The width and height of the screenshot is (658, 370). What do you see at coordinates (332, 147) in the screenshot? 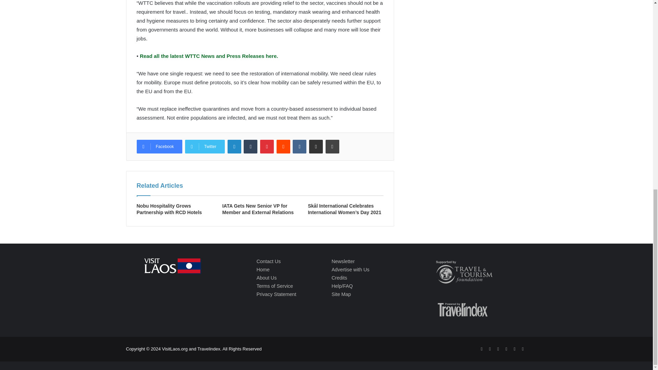
I see `Print` at bounding box center [332, 147].